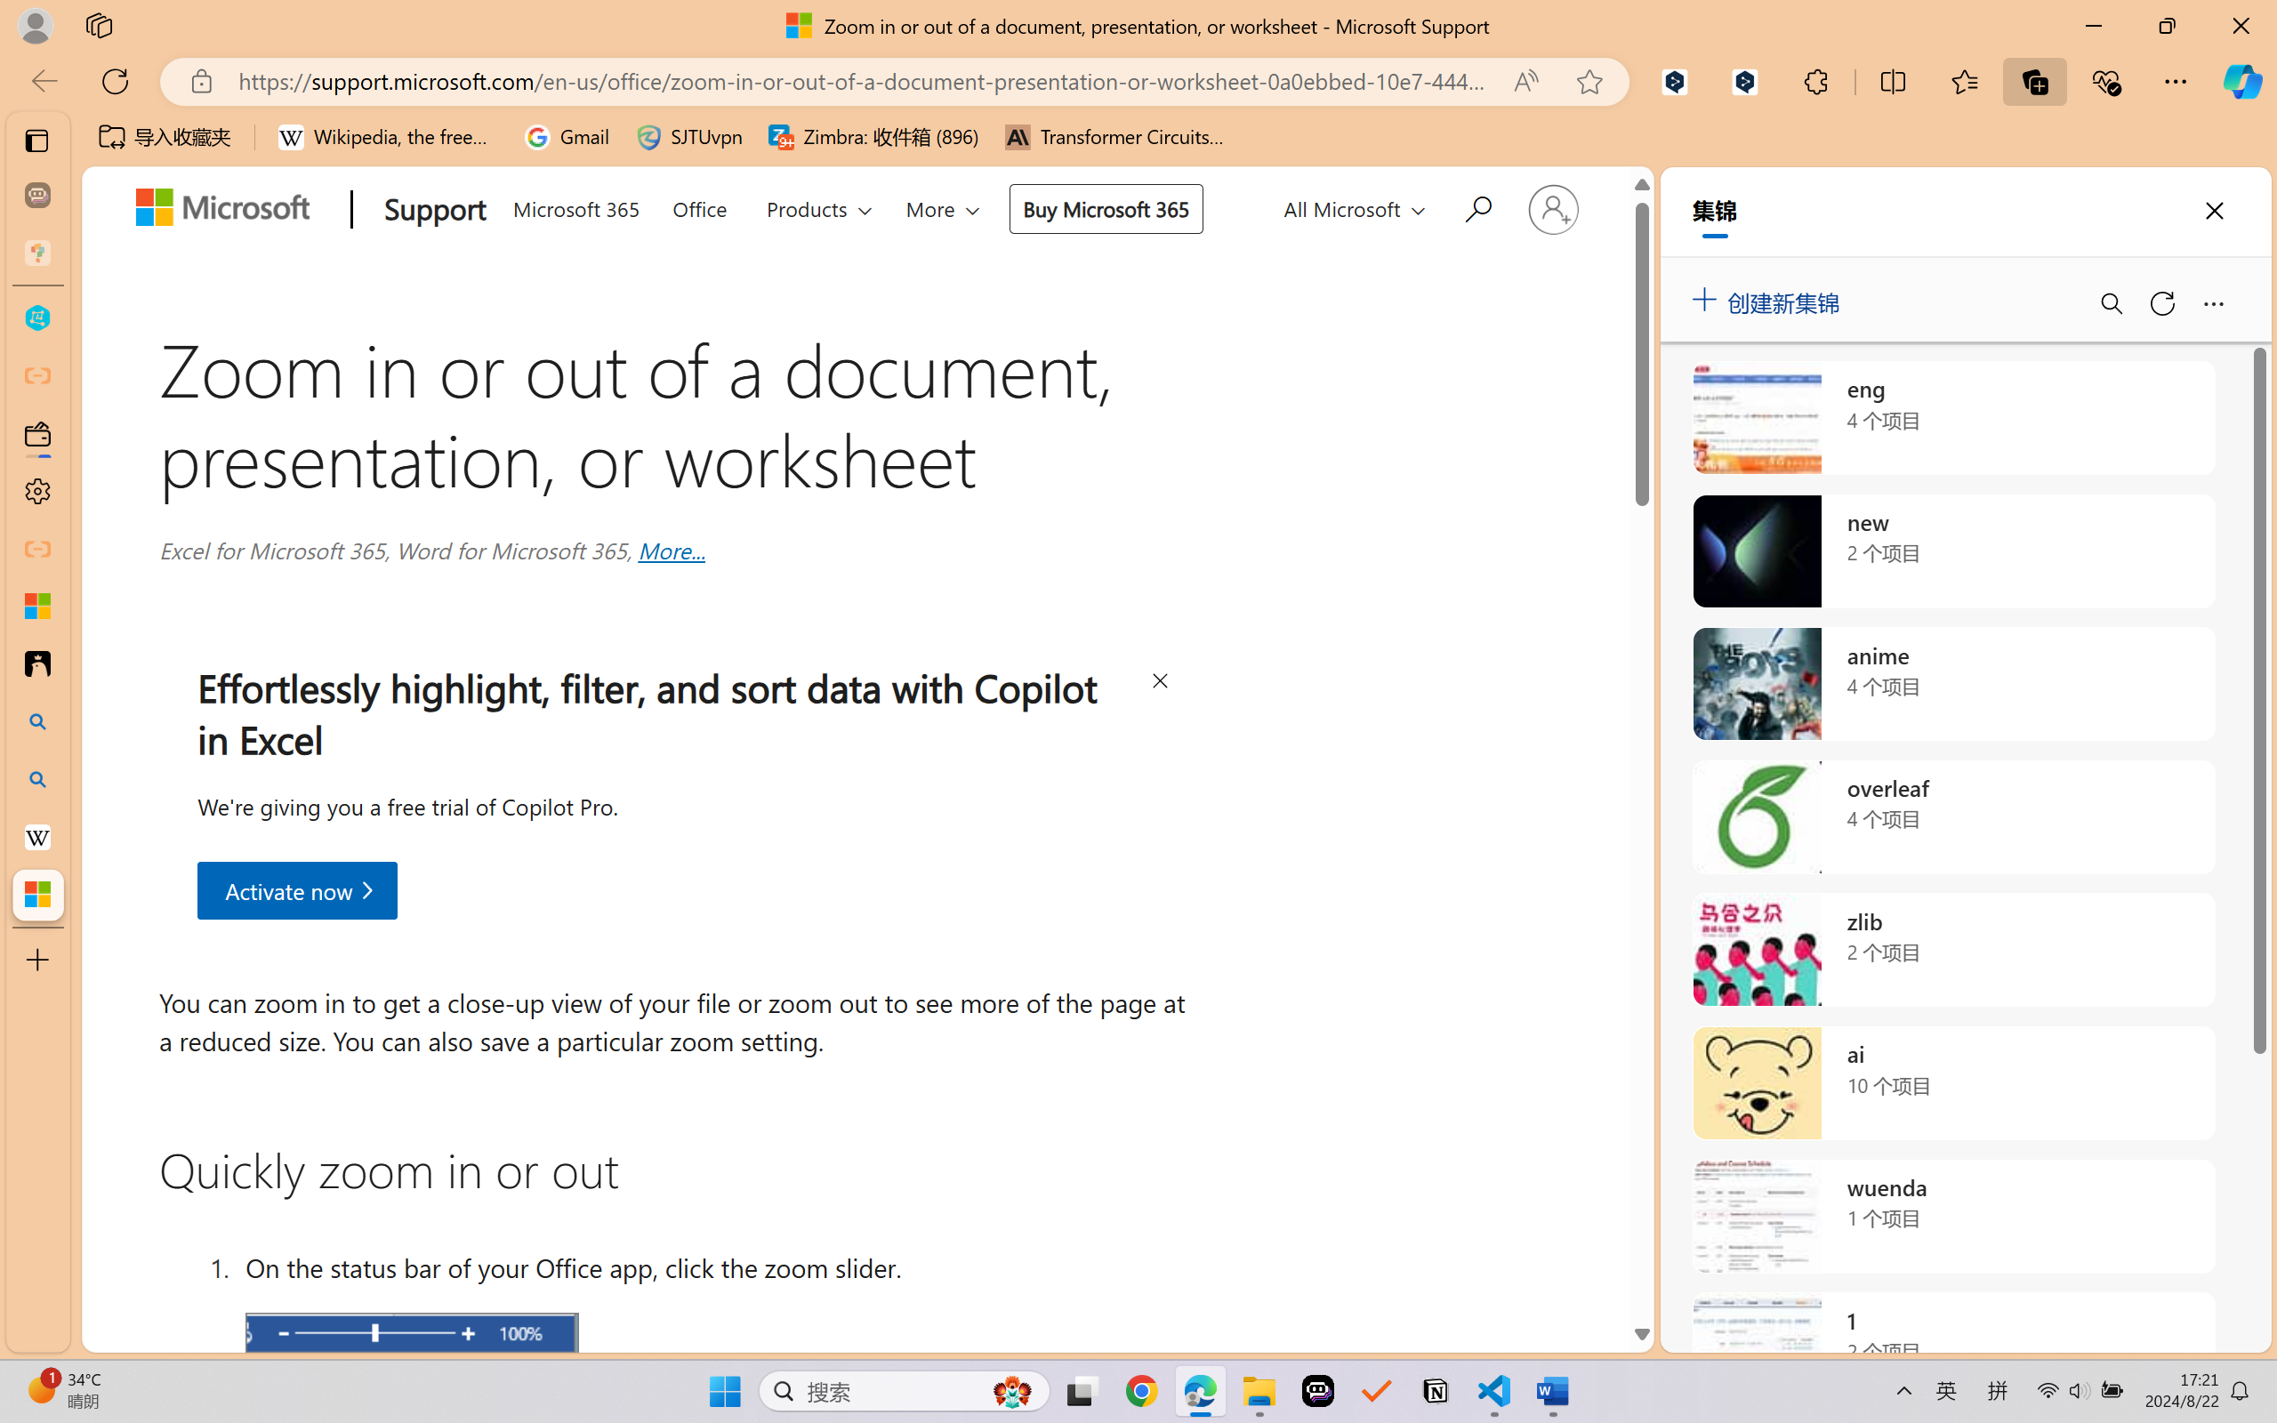  I want to click on Support, so click(431, 211).